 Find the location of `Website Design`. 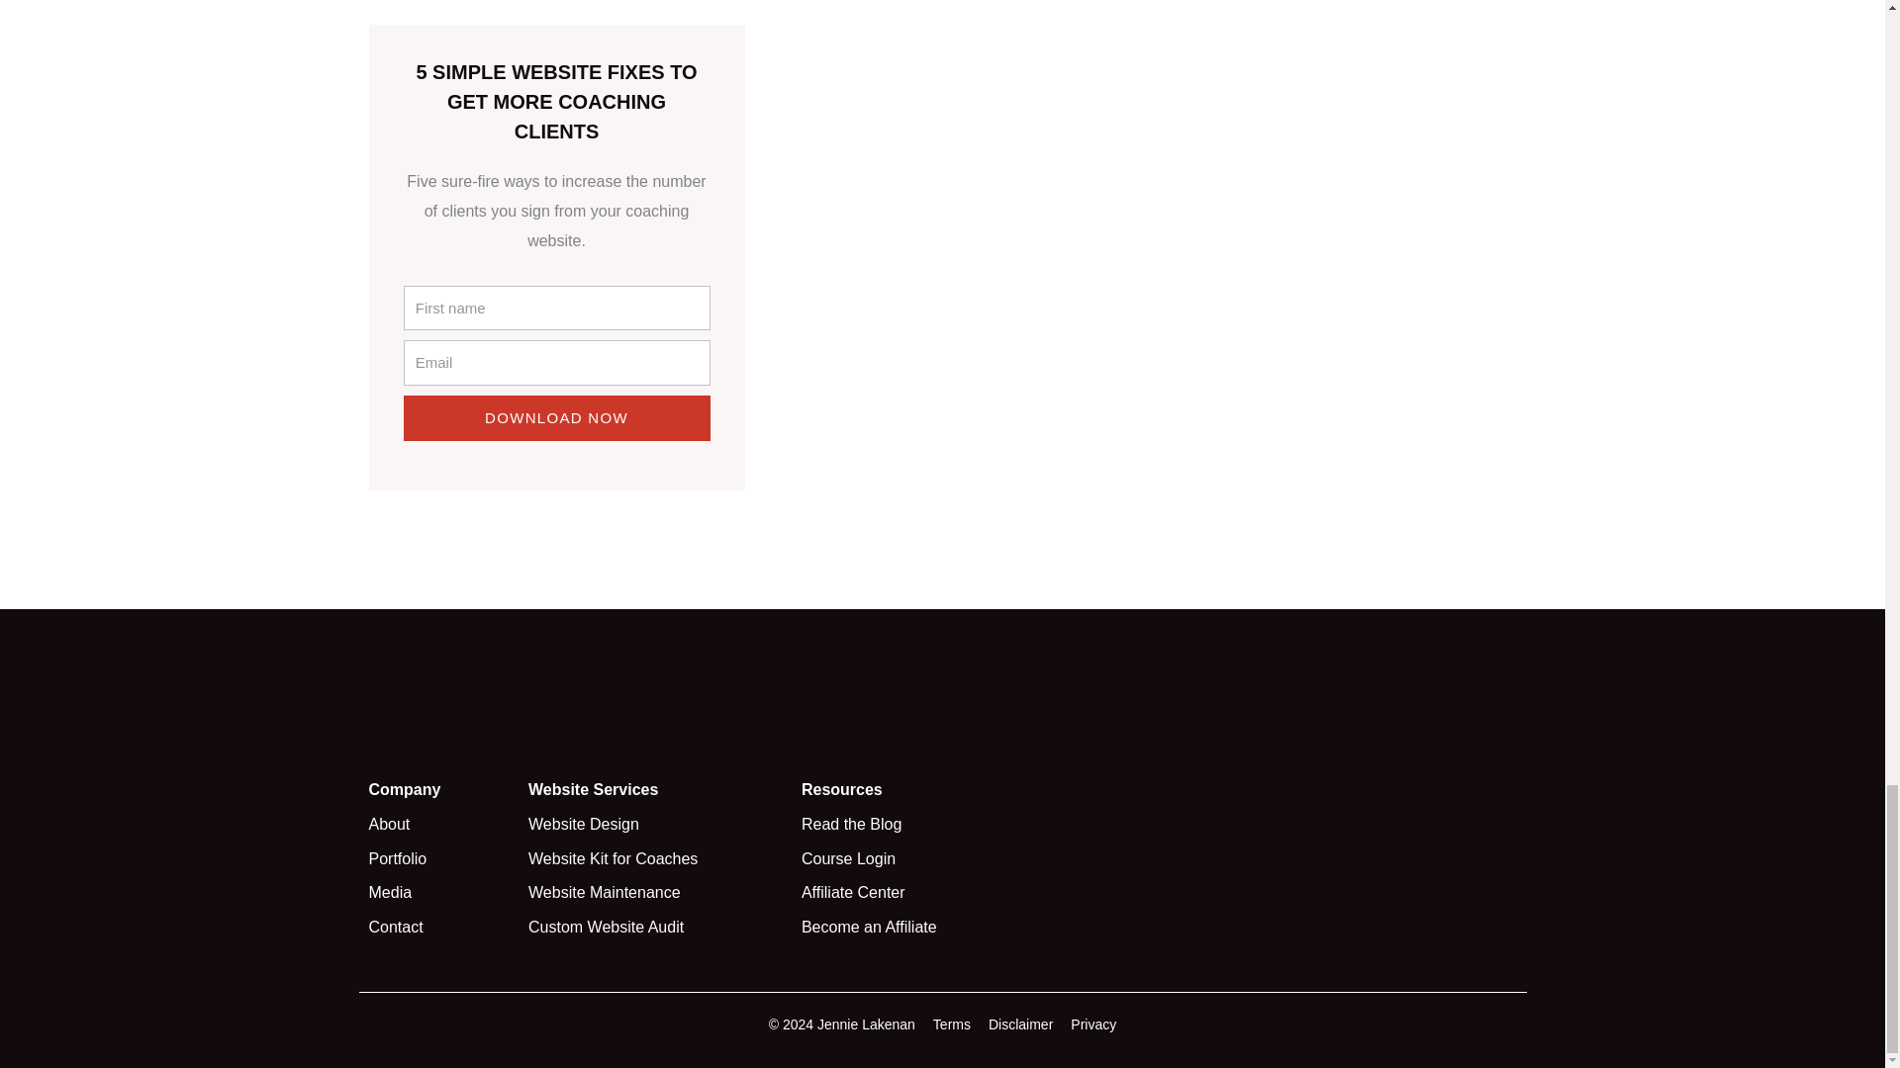

Website Design is located at coordinates (665, 824).